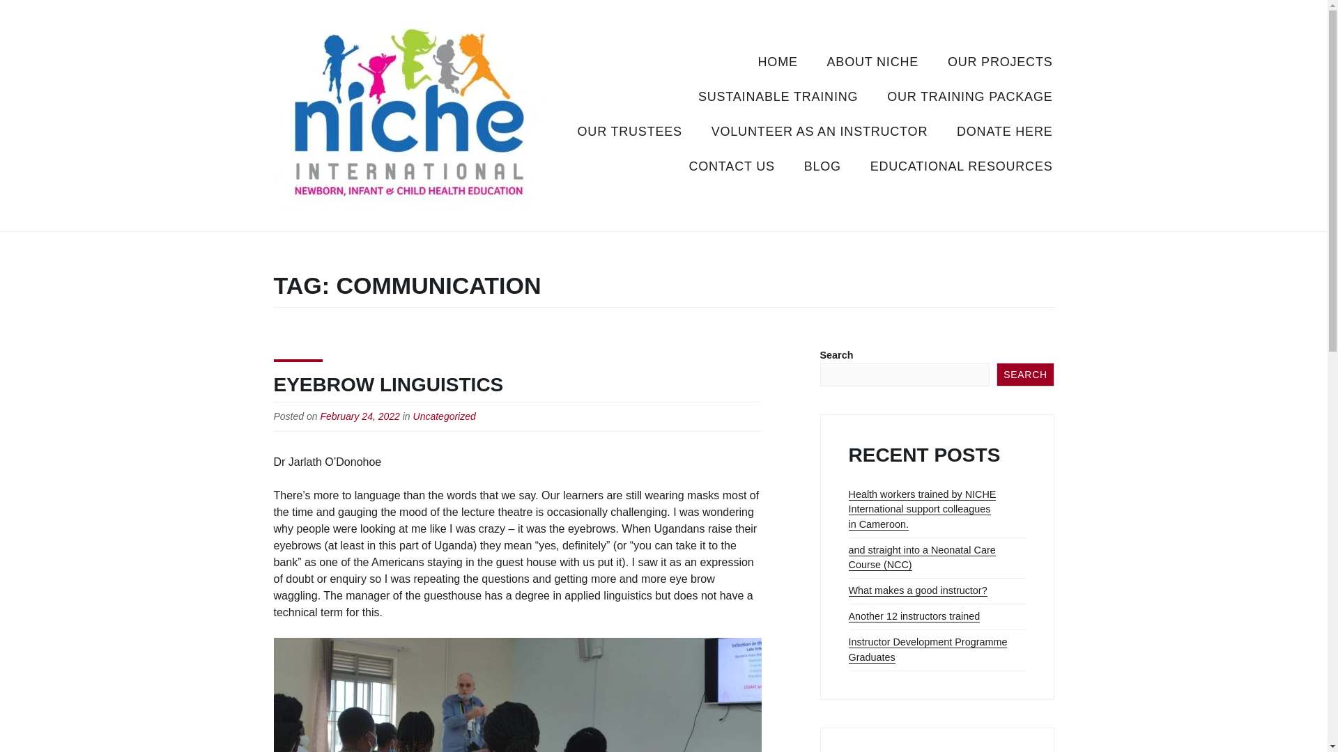 This screenshot has height=752, width=1338. I want to click on ABOUT NICHE, so click(872, 63).